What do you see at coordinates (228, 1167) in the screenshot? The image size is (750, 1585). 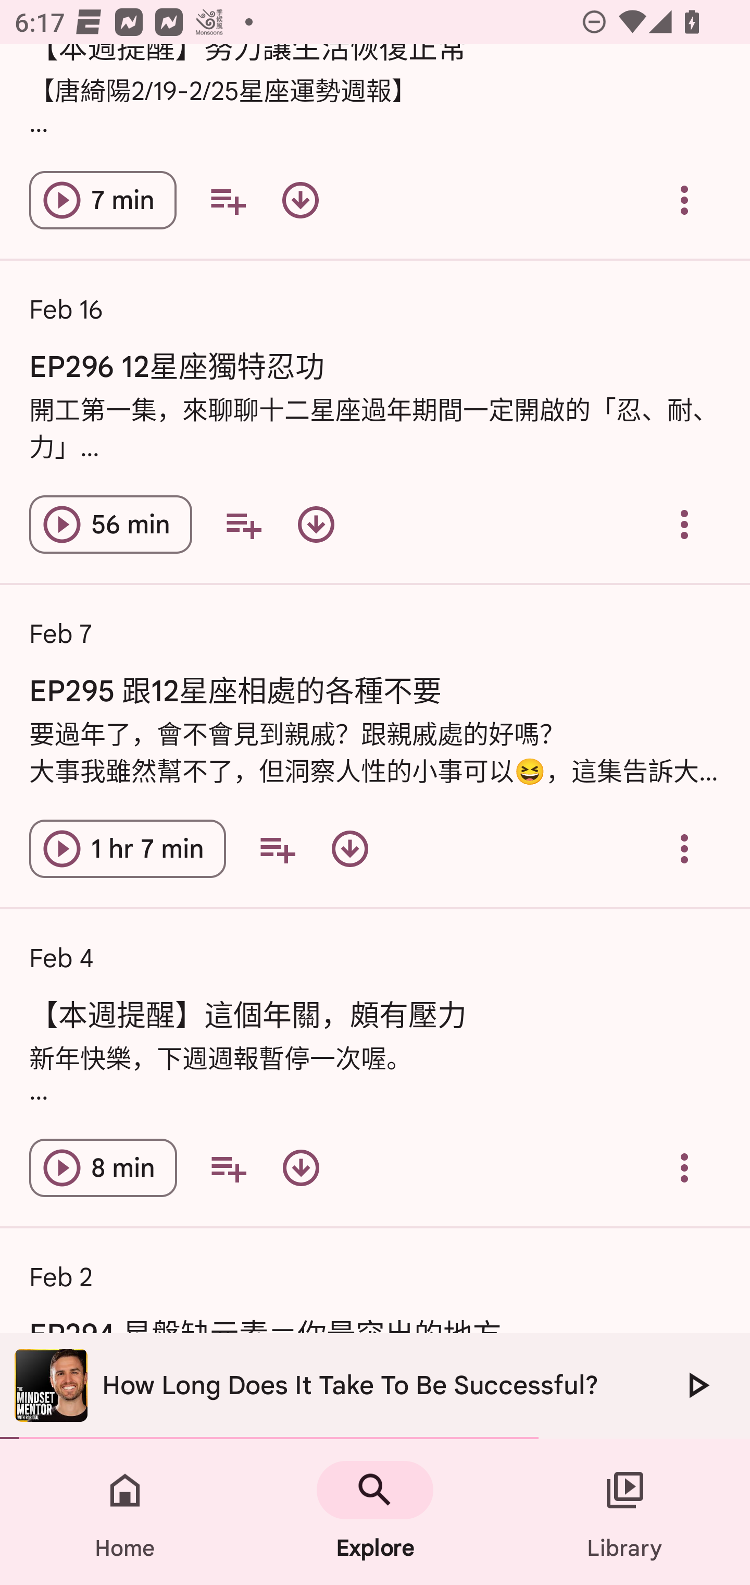 I see `Add to your queue` at bounding box center [228, 1167].